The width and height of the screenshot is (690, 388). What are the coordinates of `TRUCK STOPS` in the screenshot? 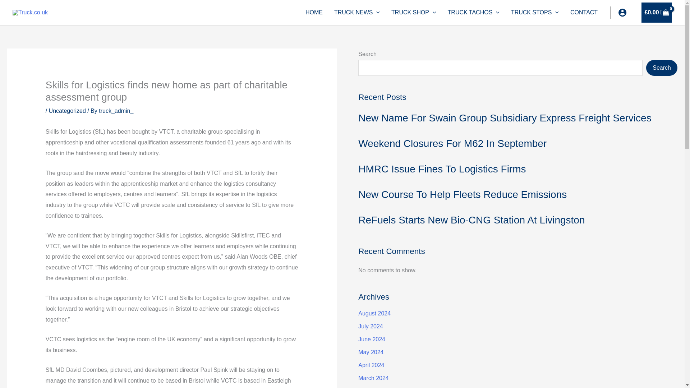 It's located at (535, 13).